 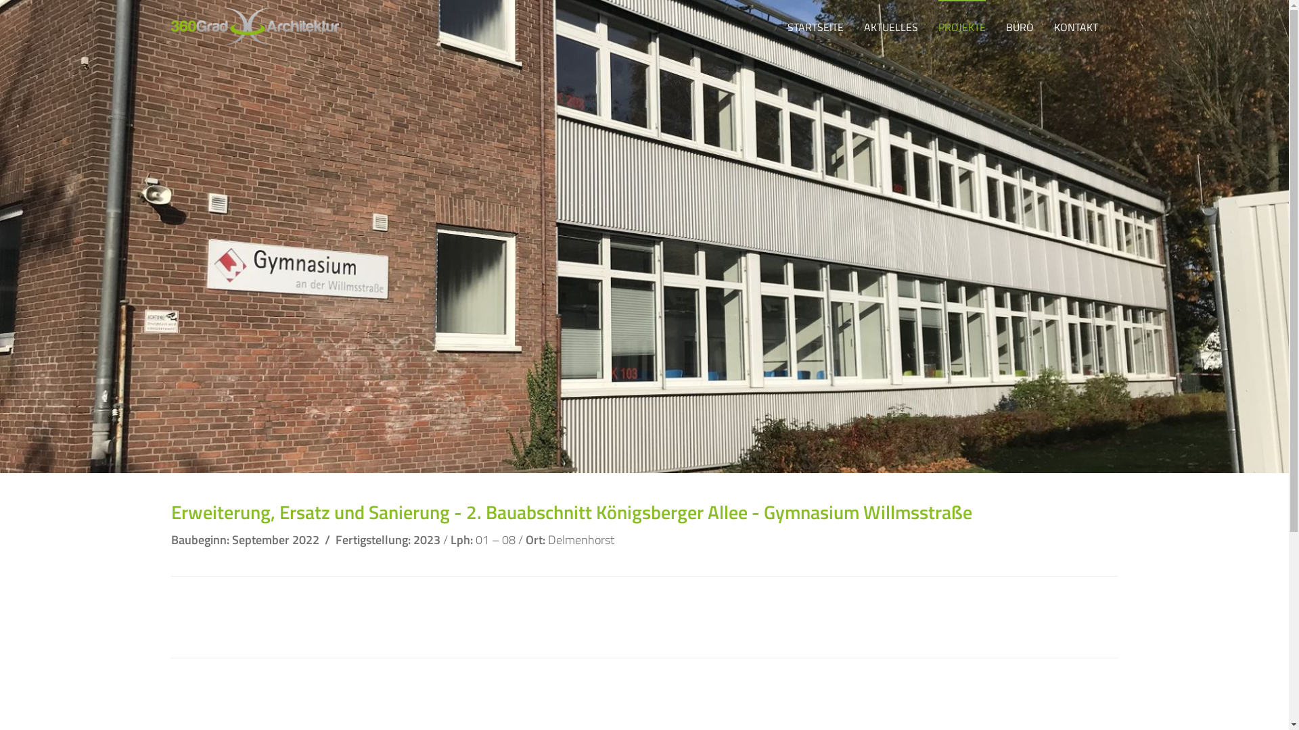 What do you see at coordinates (1076, 27) in the screenshot?
I see `KONTAKT` at bounding box center [1076, 27].